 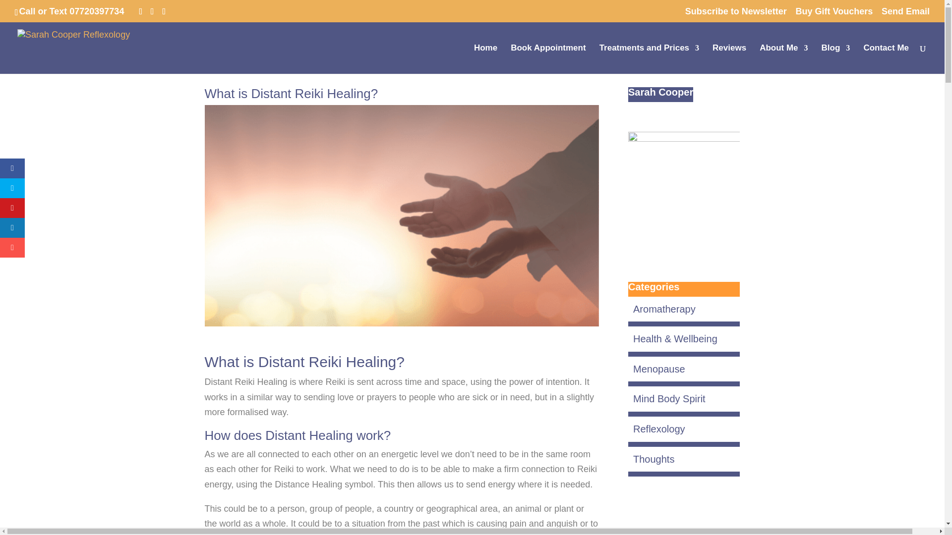 What do you see at coordinates (649, 59) in the screenshot?
I see `Treatments and Prices` at bounding box center [649, 59].